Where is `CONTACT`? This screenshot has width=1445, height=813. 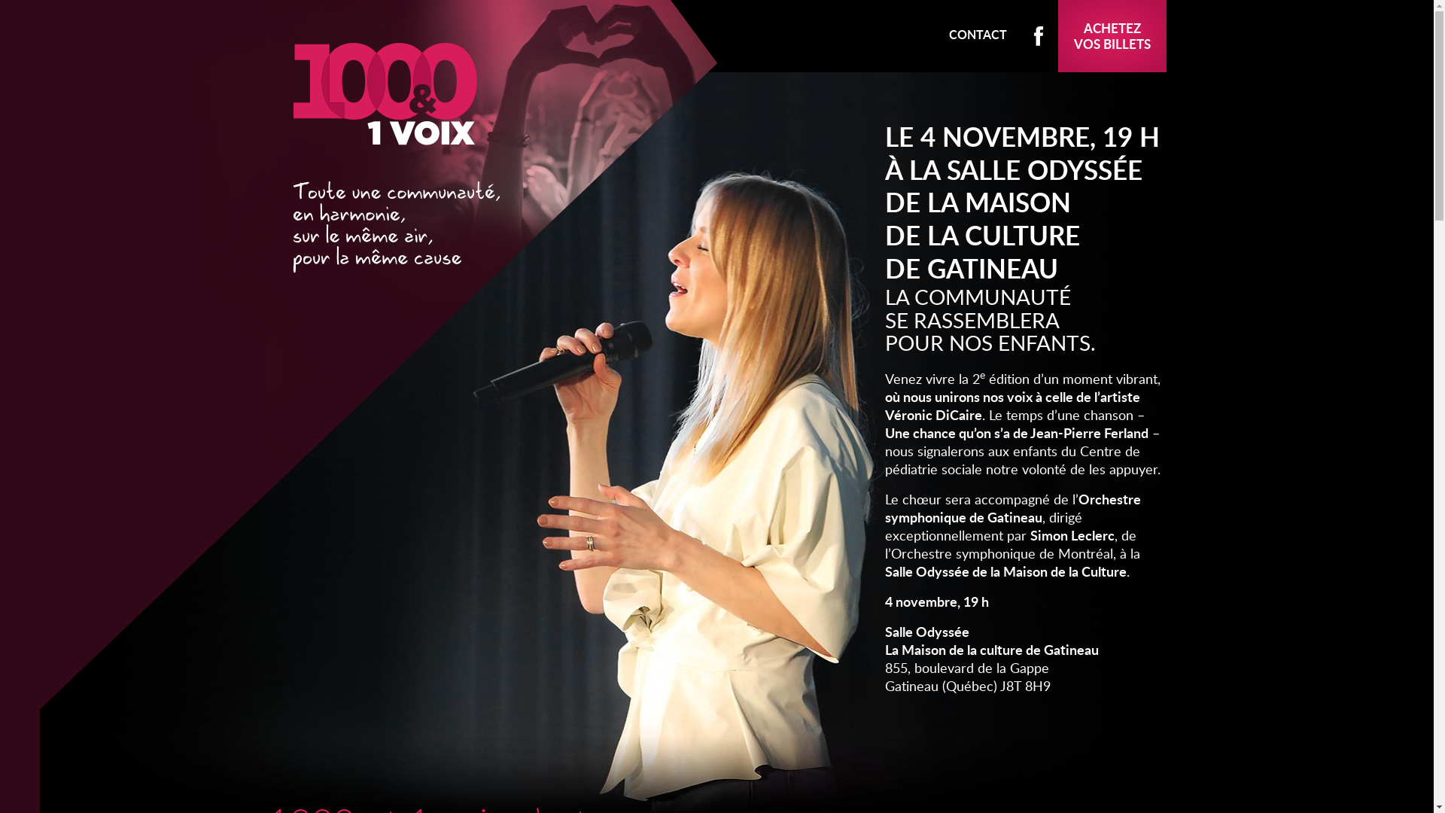 CONTACT is located at coordinates (977, 35).